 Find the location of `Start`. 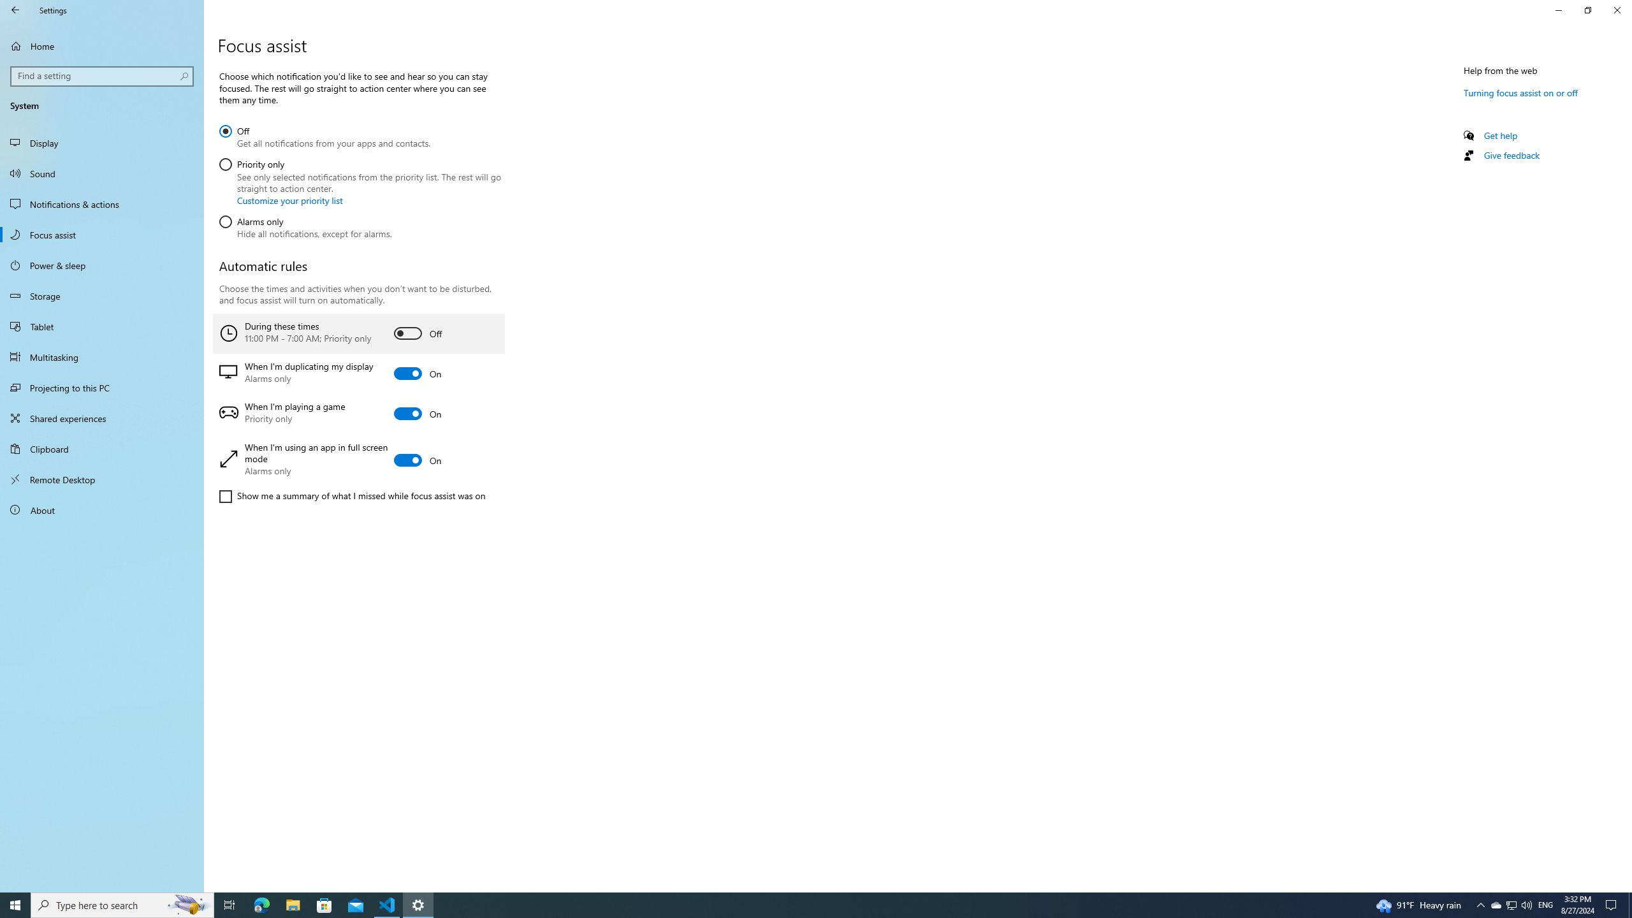

Start is located at coordinates (15, 905).